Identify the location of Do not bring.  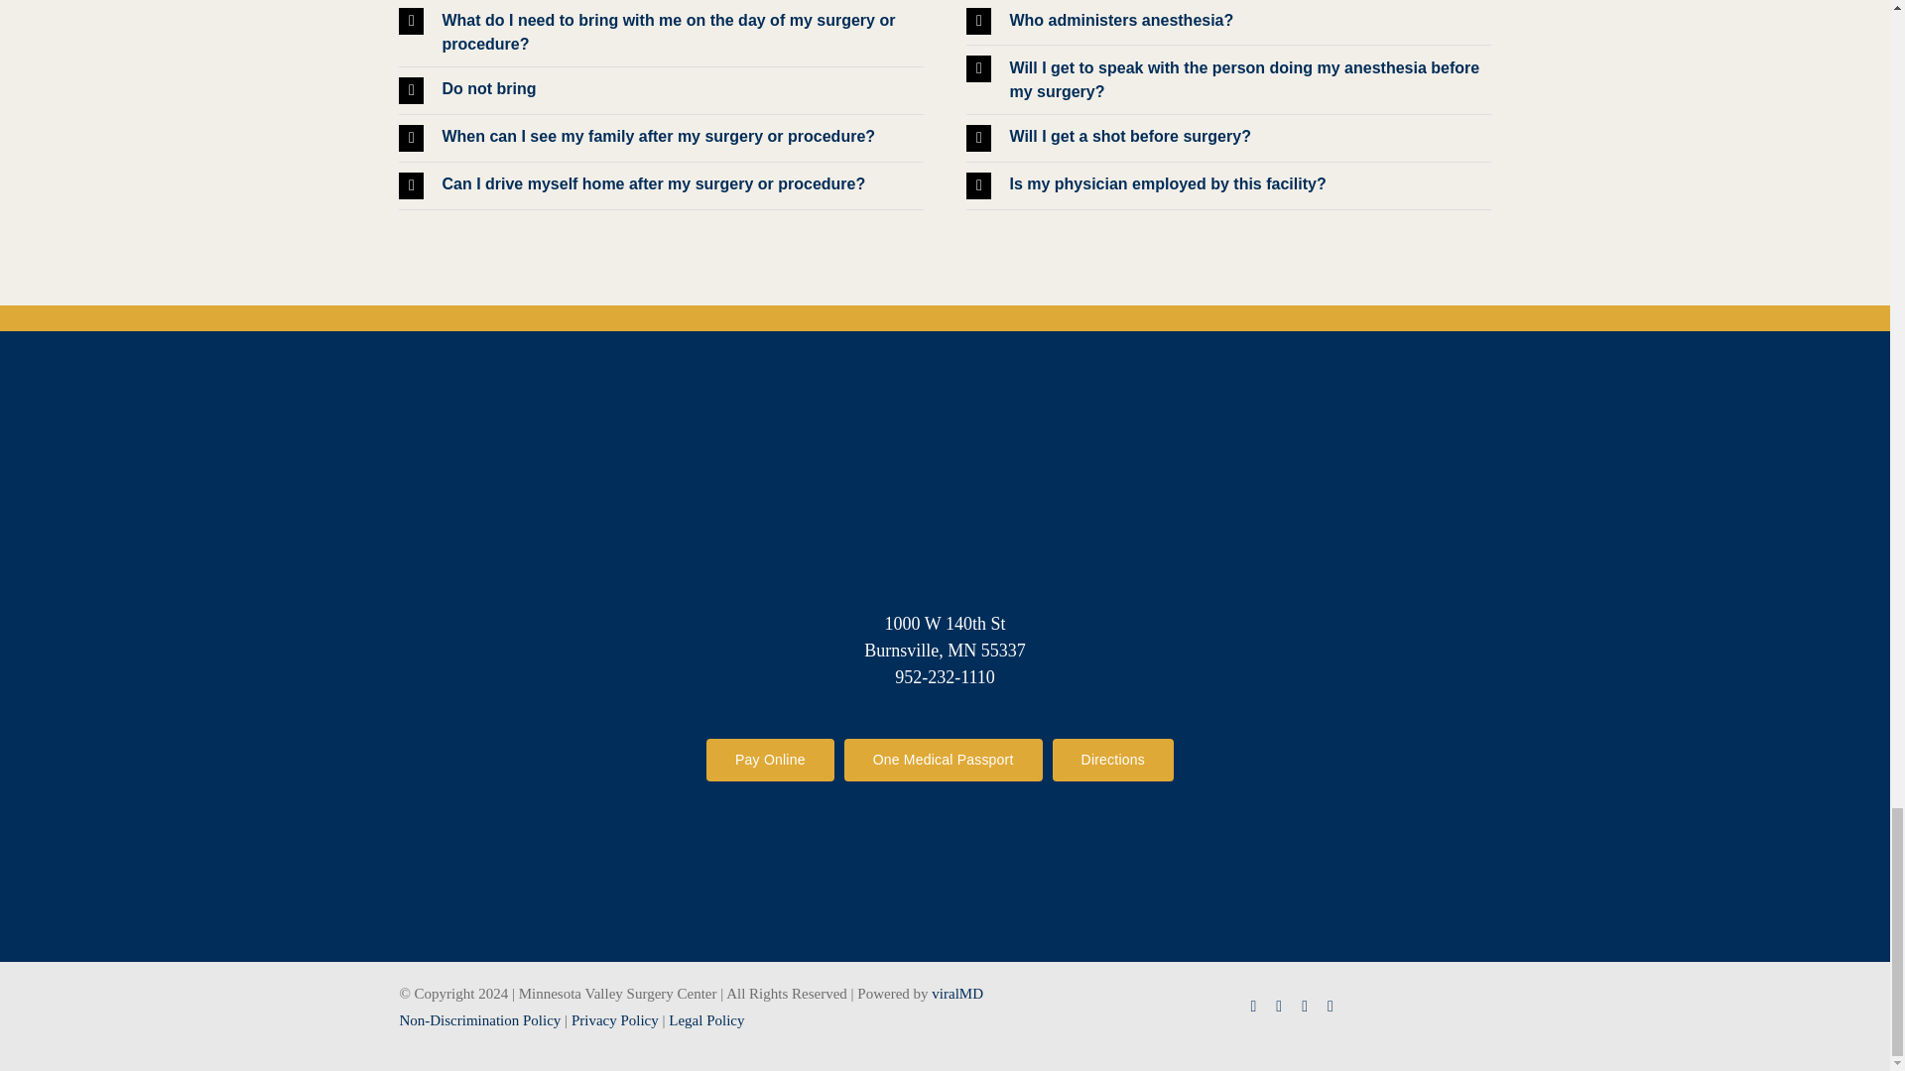
(660, 90).